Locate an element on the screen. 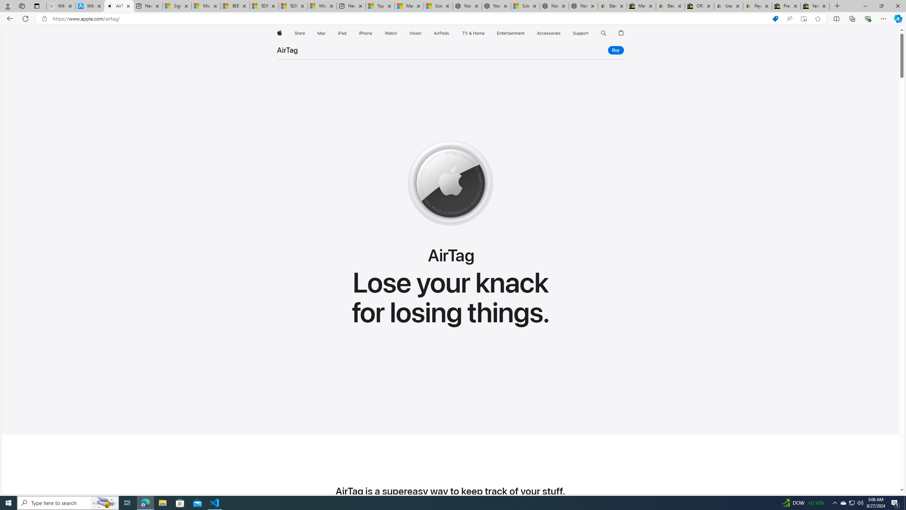 This screenshot has height=510, width=906. Electronics, Cars, Fashion, Collectibles & More | eBay is located at coordinates (670, 6).